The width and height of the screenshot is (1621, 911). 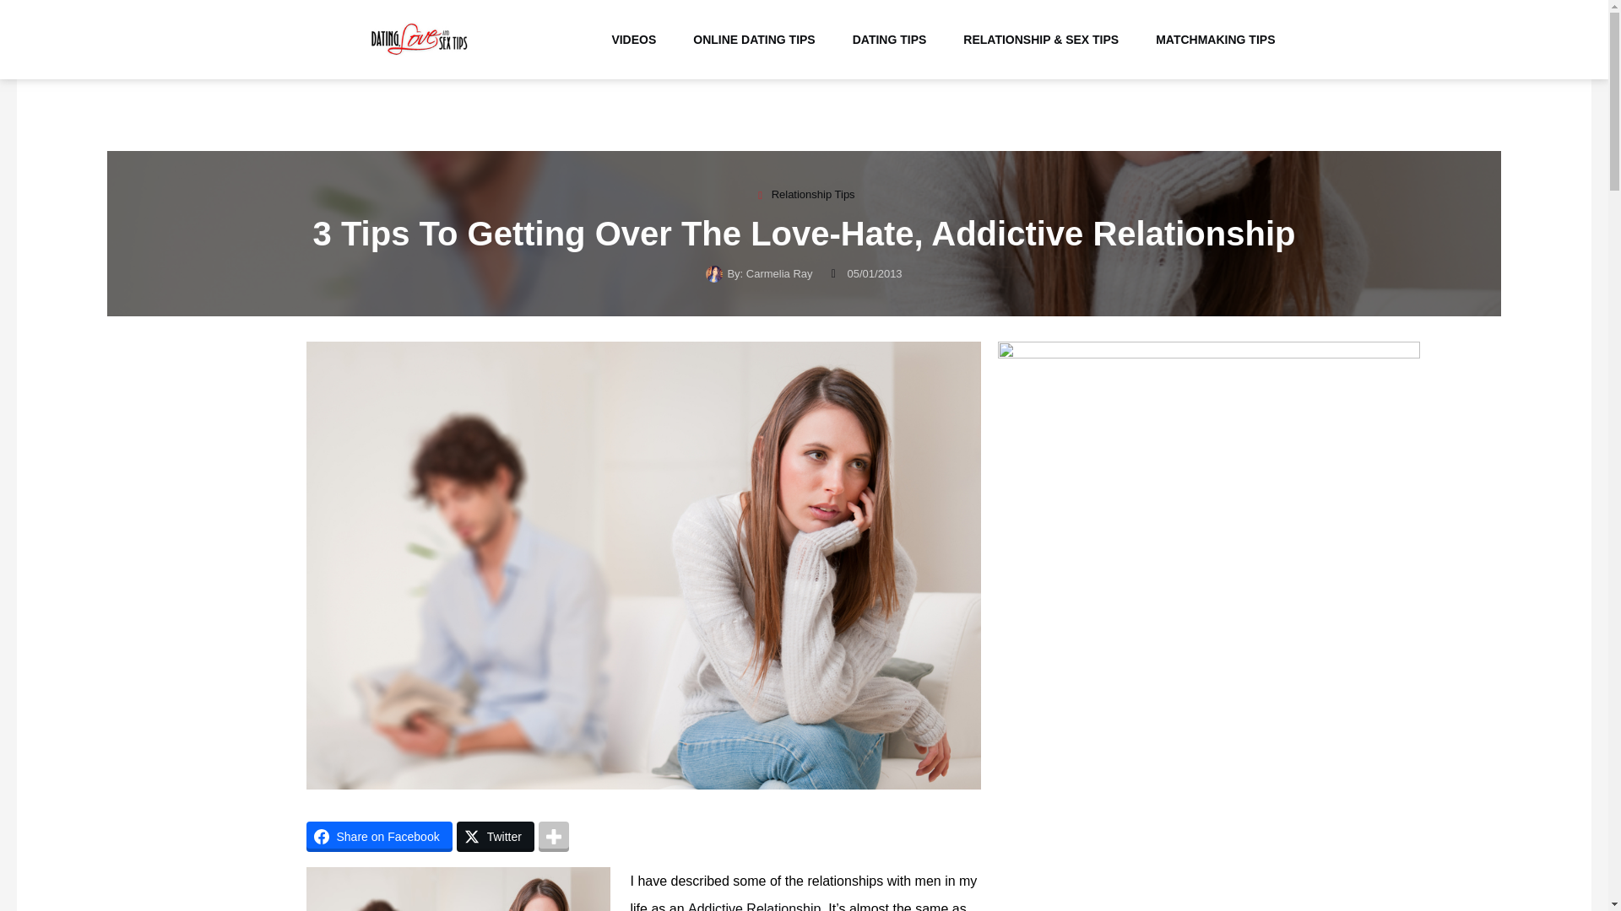 I want to click on VIDEOS, so click(x=633, y=40).